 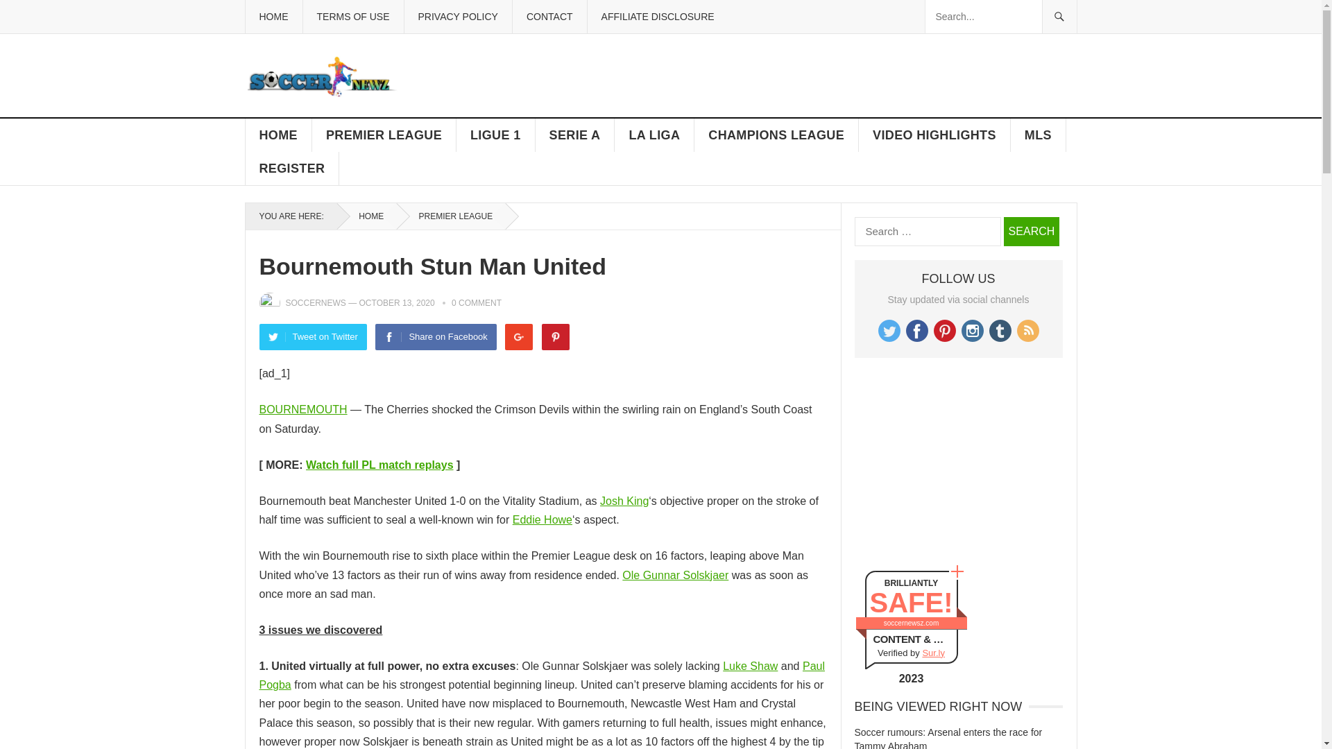 I want to click on HOME, so click(x=278, y=135).